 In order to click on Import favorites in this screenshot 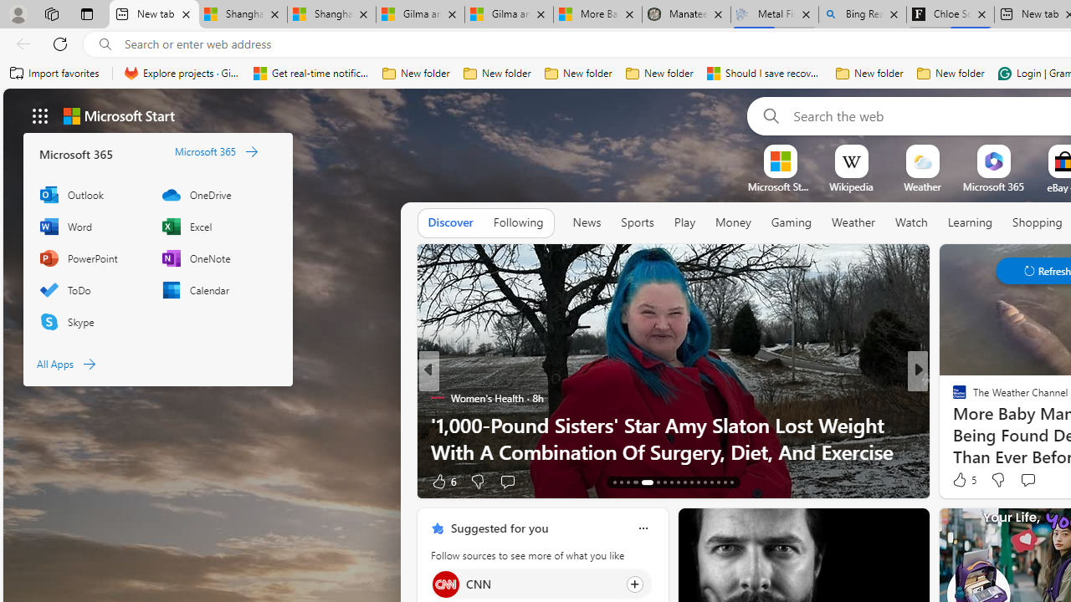, I will do `click(55, 74)`.